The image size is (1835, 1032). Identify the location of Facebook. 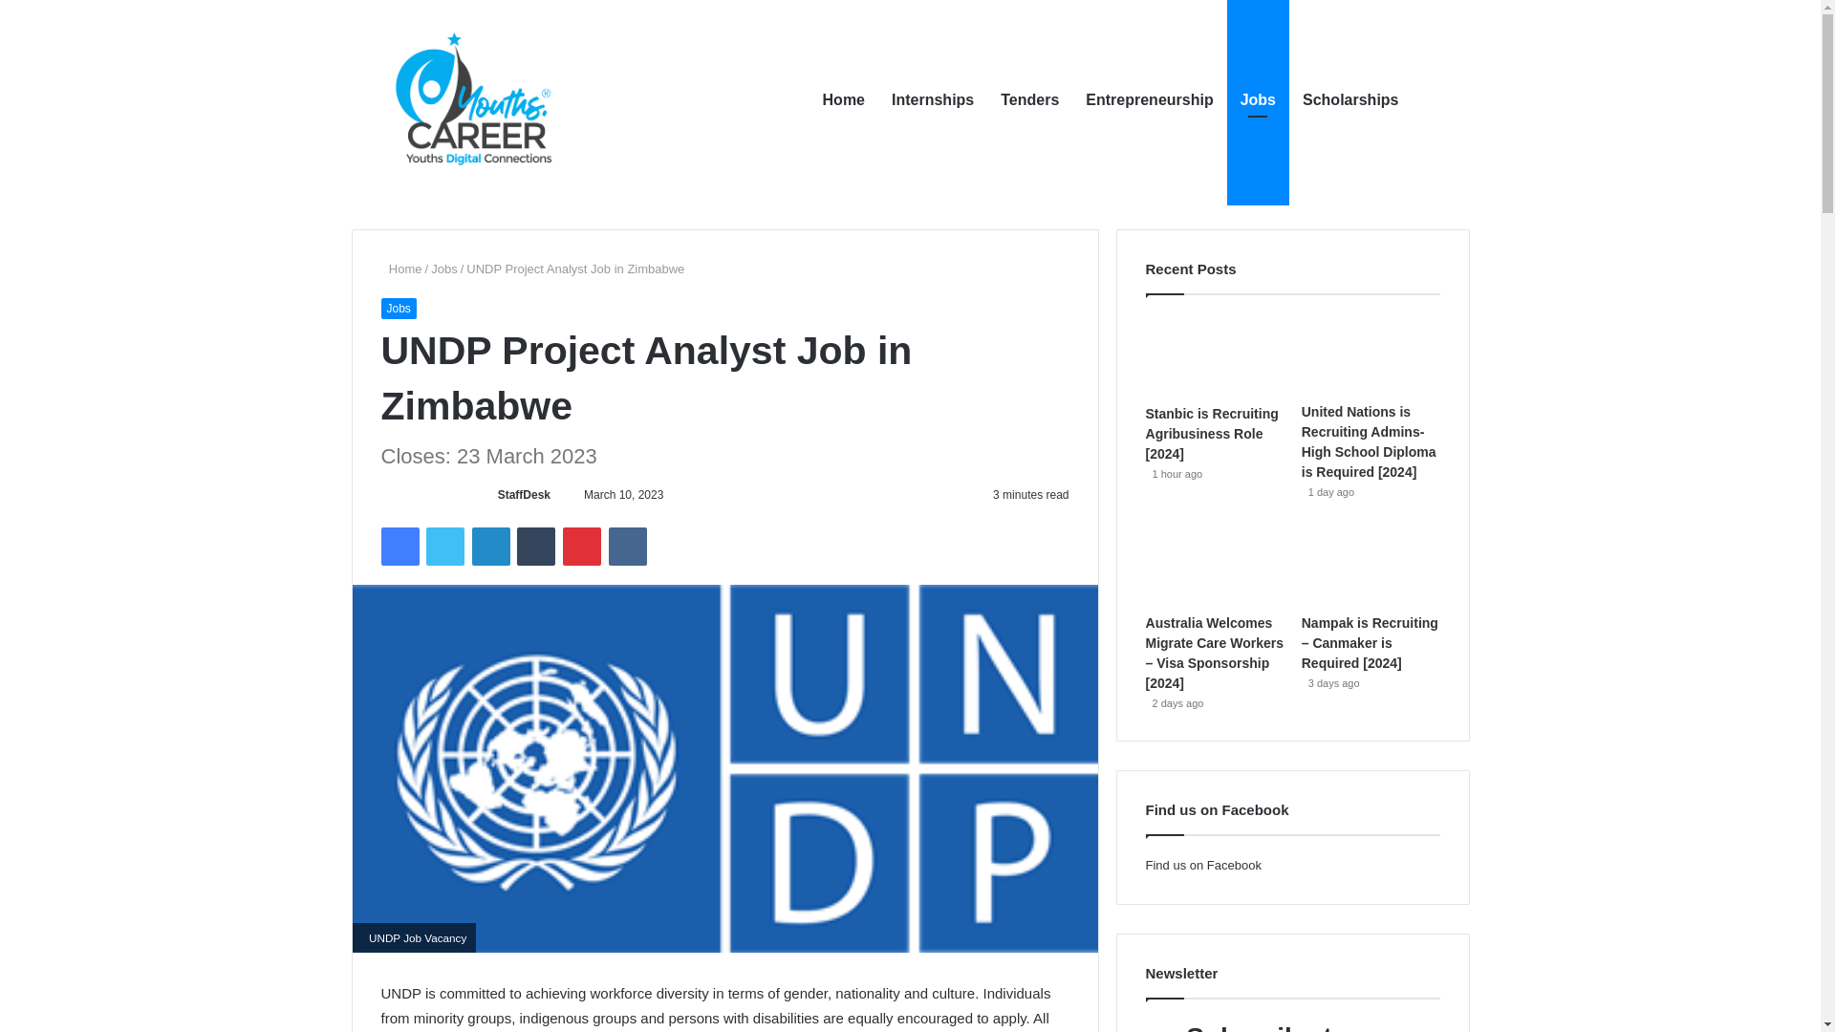
(399, 546).